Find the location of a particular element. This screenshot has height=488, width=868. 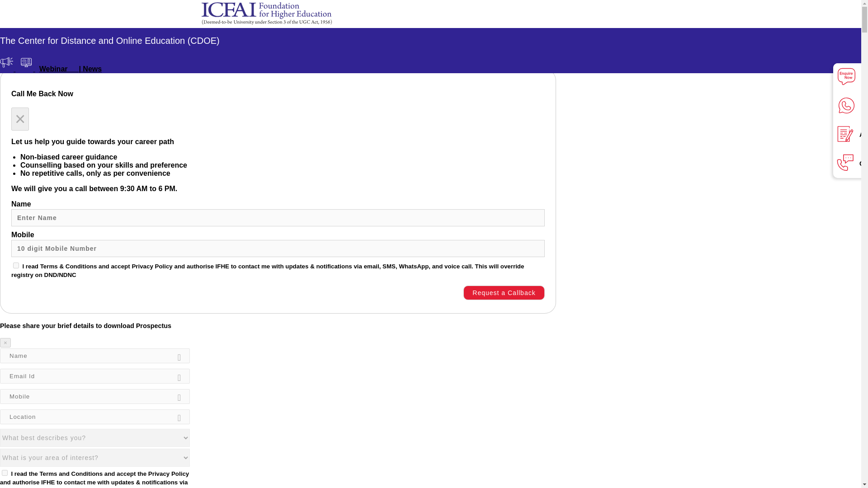

Media is located at coordinates (8, 69).